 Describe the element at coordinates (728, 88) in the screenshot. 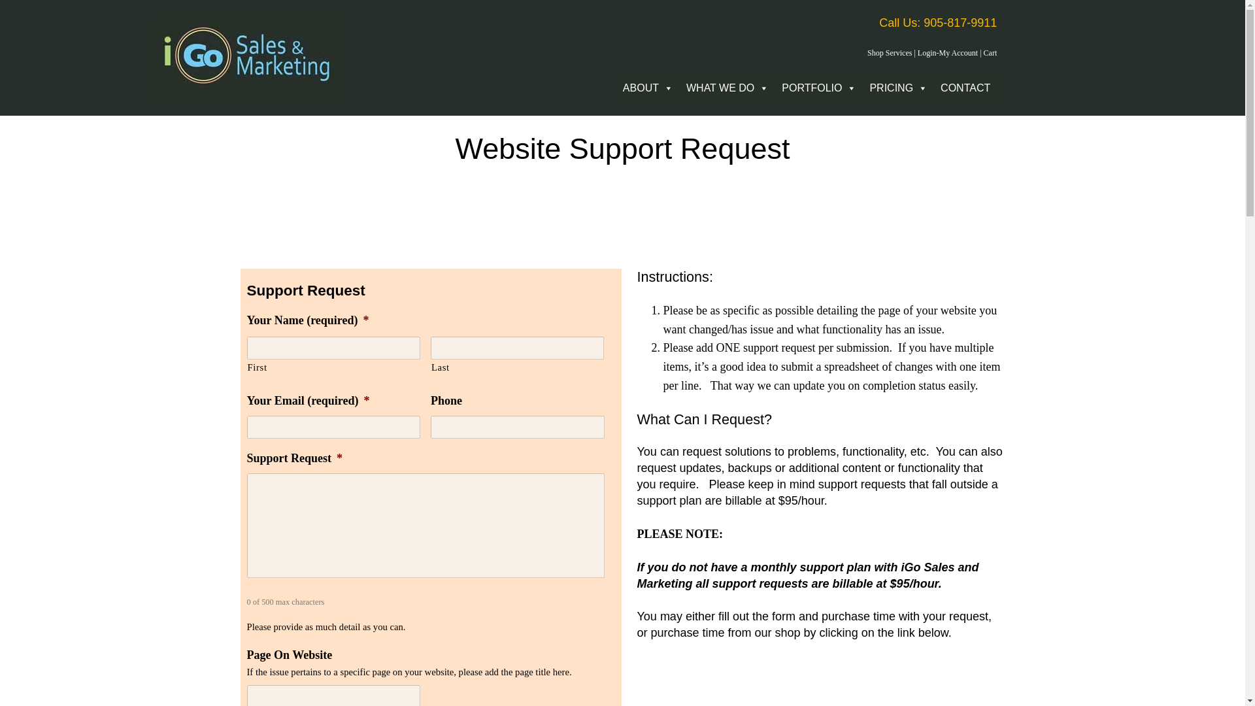

I see `WHAT WE DO` at that location.